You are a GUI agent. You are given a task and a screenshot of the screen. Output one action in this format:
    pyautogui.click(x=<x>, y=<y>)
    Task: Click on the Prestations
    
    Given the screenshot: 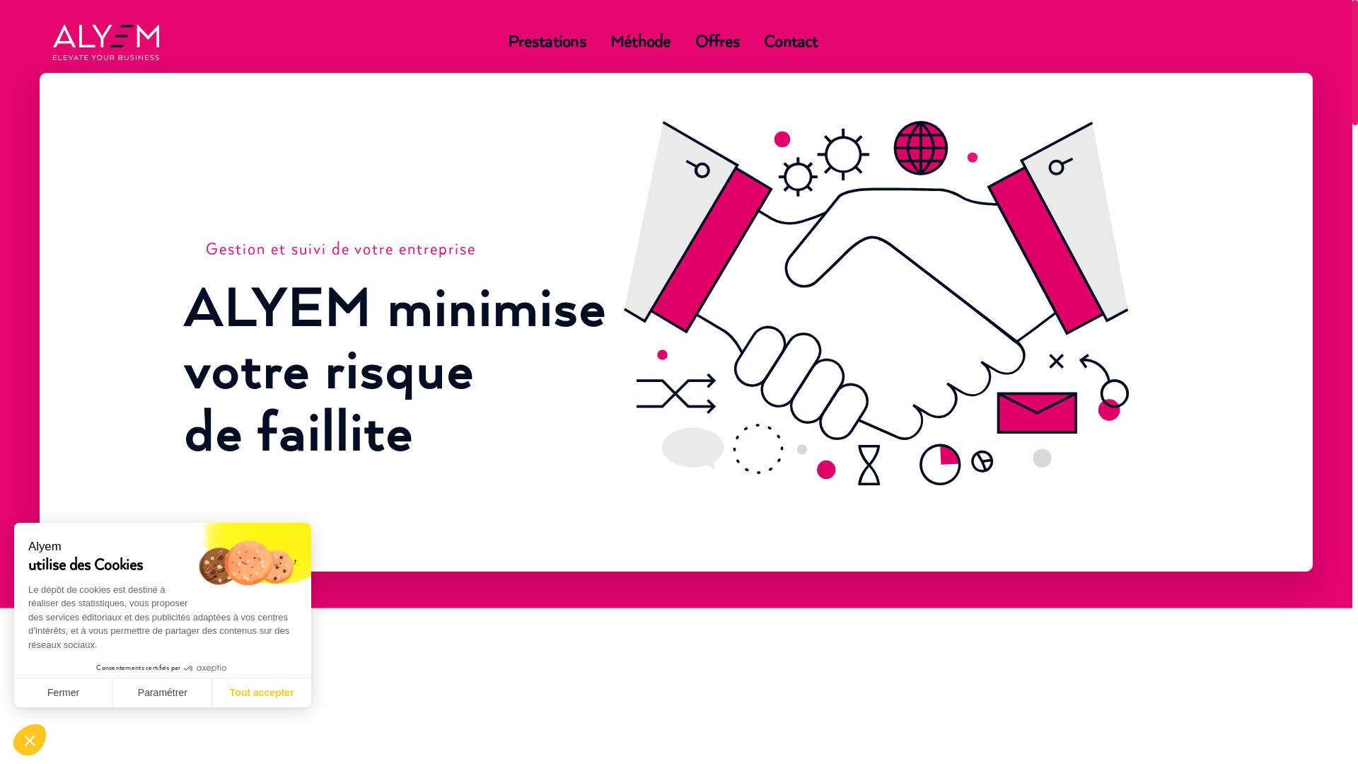 What is the action you would take?
    pyautogui.click(x=547, y=43)
    